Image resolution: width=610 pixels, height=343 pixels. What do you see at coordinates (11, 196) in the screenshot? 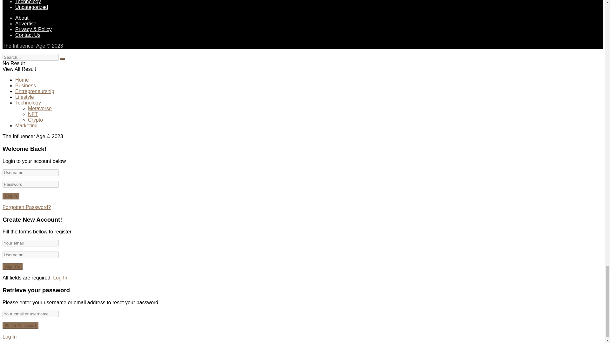
I see `Log In` at bounding box center [11, 196].